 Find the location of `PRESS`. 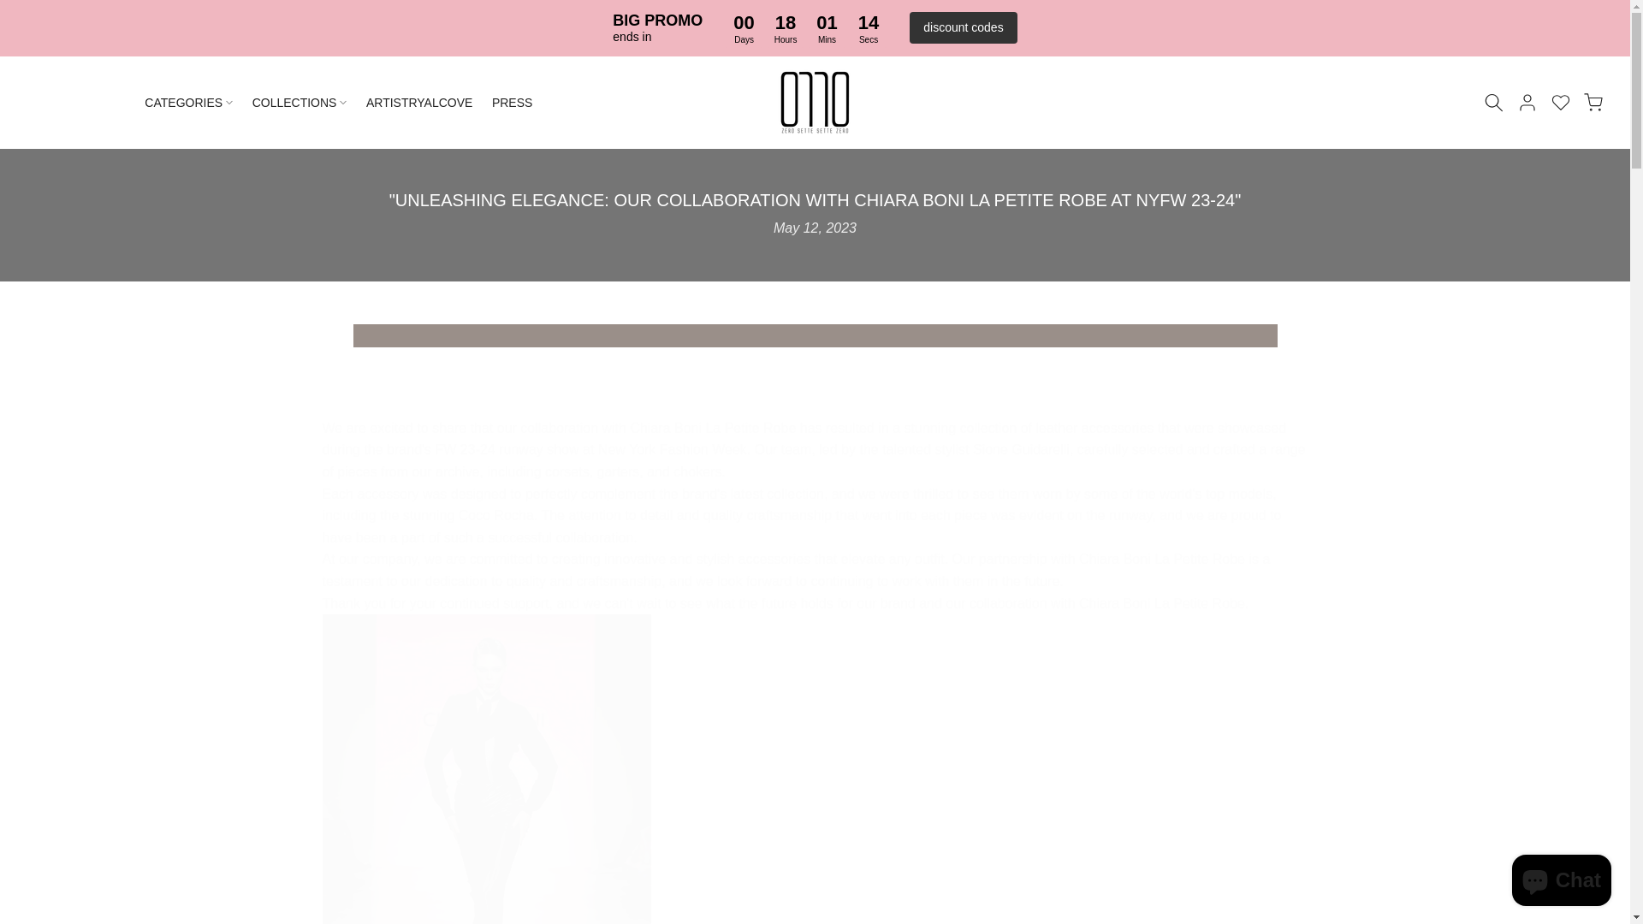

PRESS is located at coordinates (517, 103).